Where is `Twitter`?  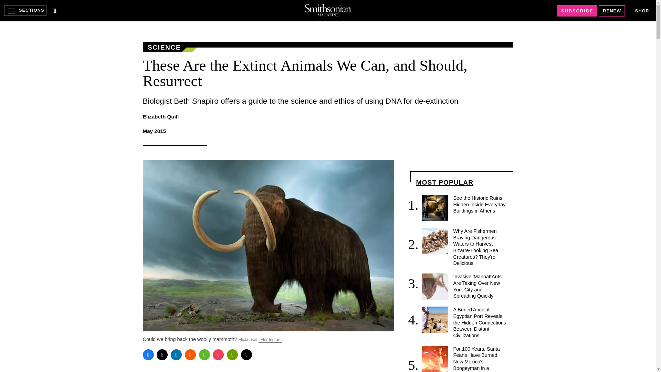
Twitter is located at coordinates (162, 355).